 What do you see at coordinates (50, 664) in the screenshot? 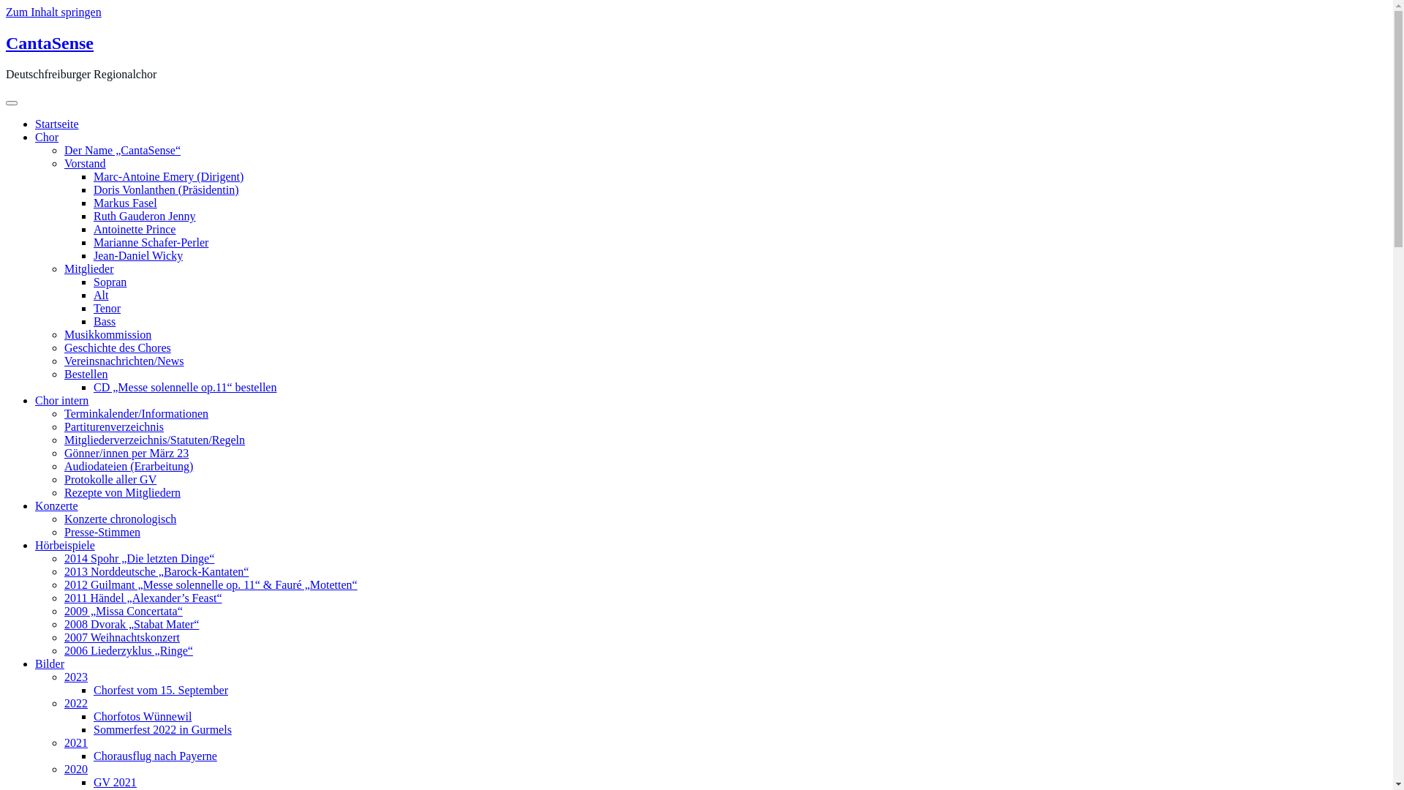
I see `Bilder` at bounding box center [50, 664].